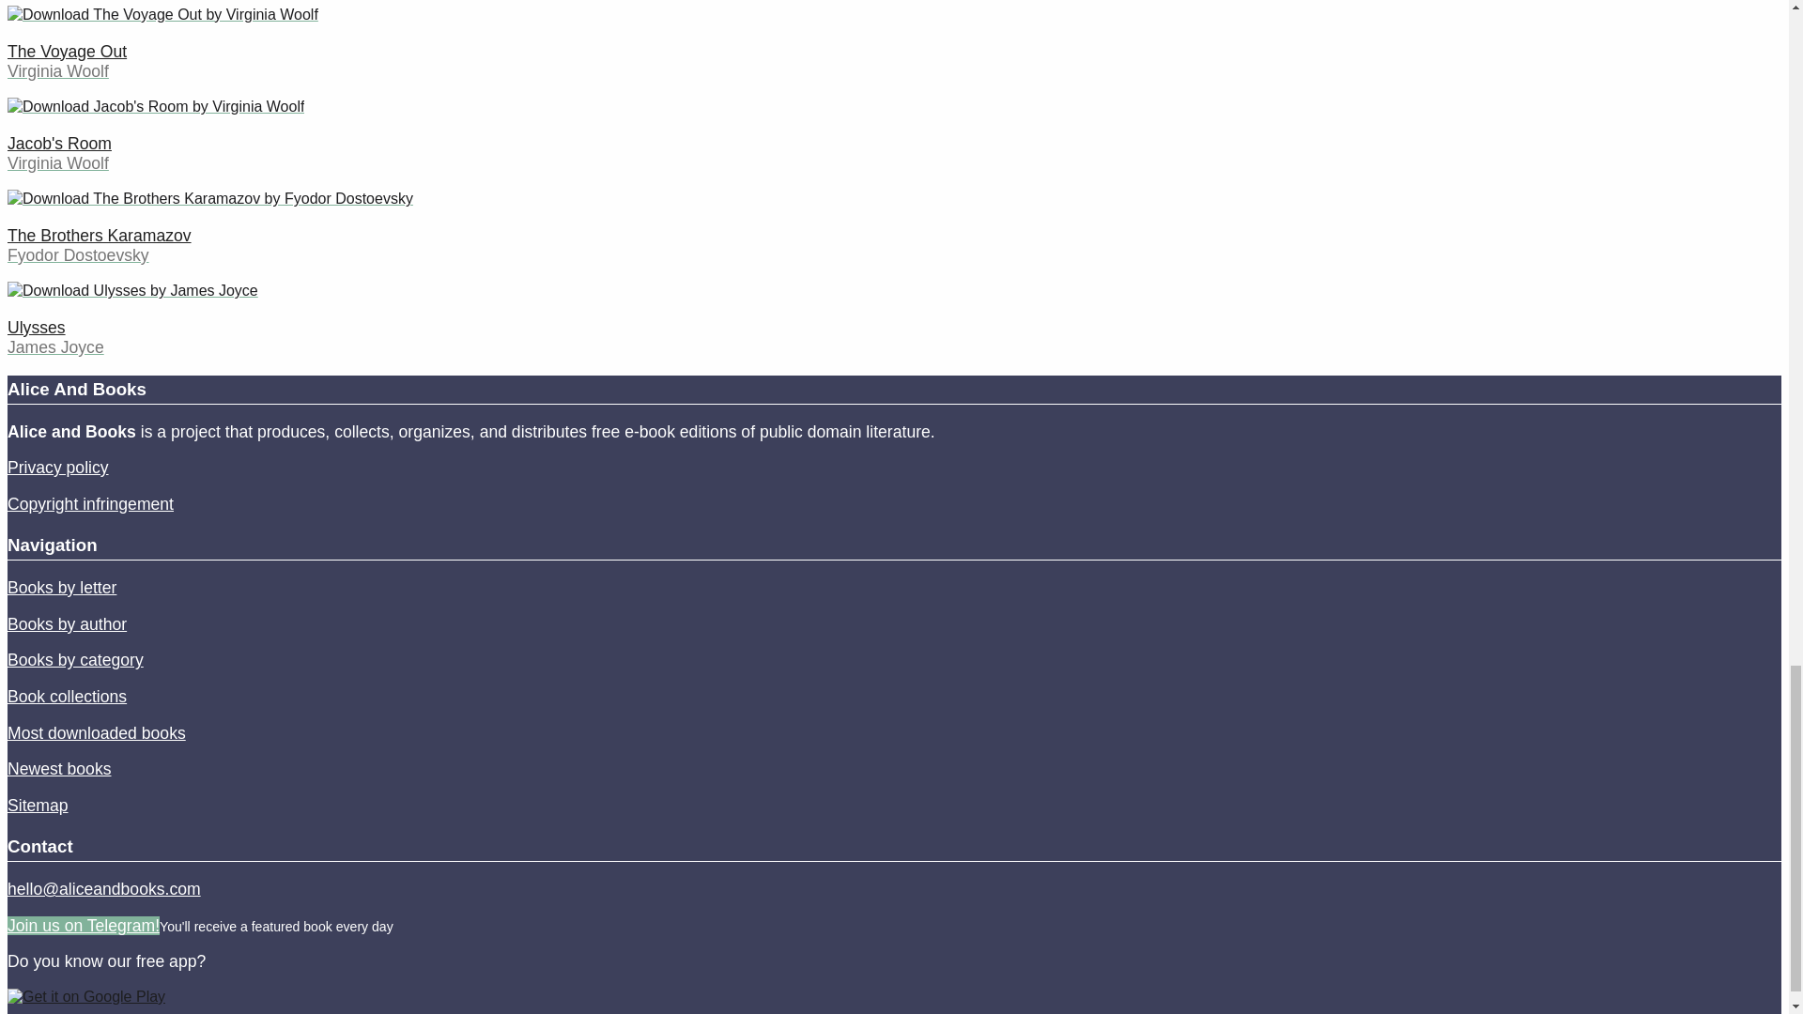 Image resolution: width=1803 pixels, height=1014 pixels. Describe the element at coordinates (78, 255) in the screenshot. I see `Fyodor Dostoevsky` at that location.